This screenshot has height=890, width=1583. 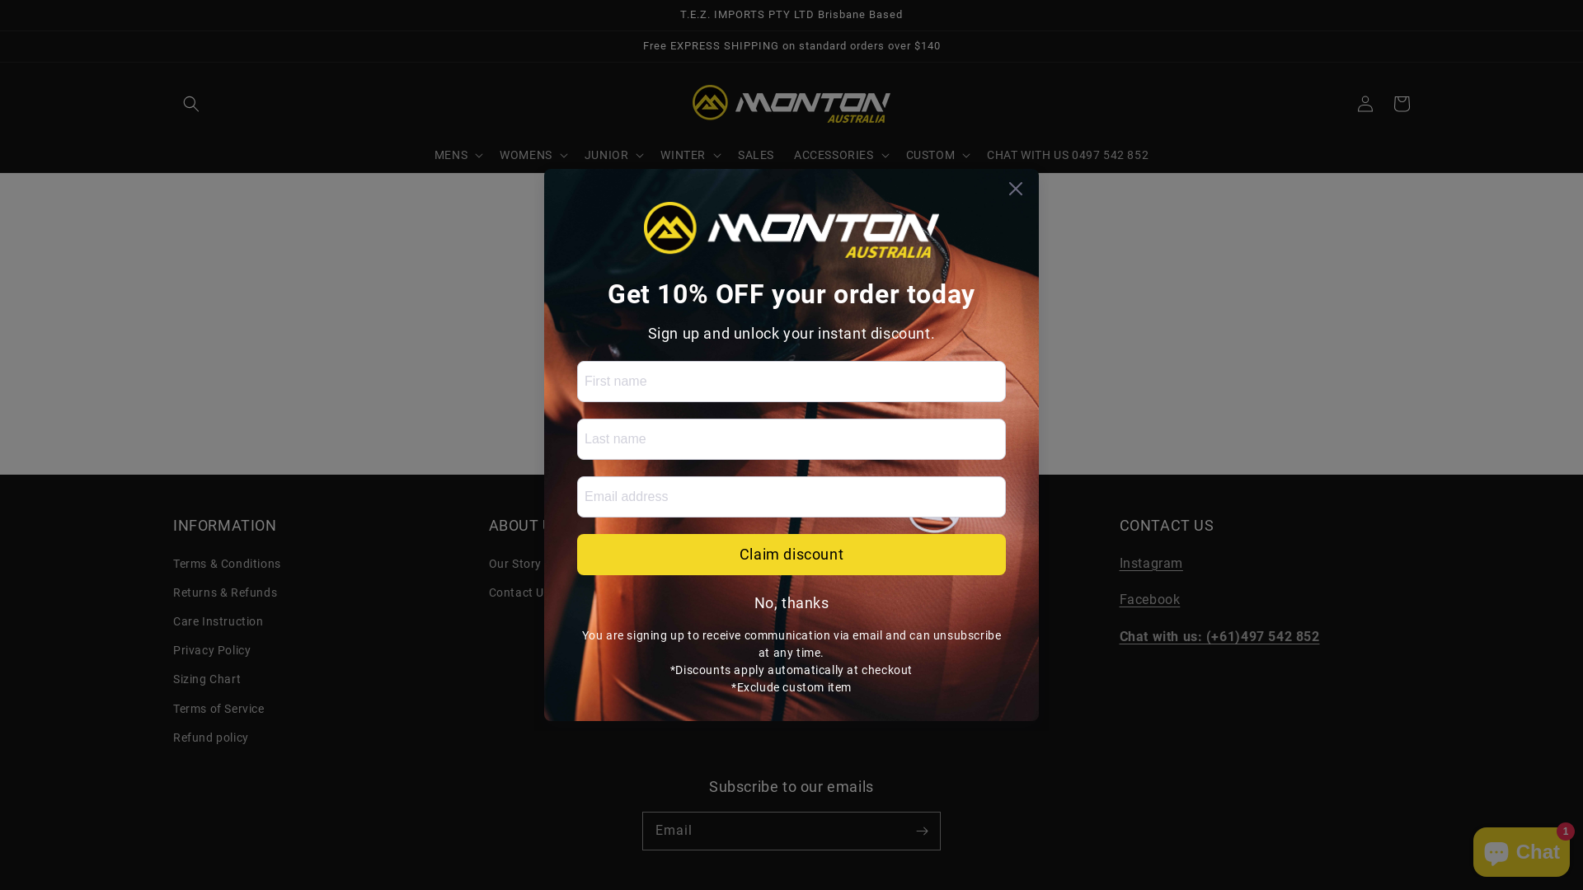 What do you see at coordinates (211, 738) in the screenshot?
I see `Refund policy` at bounding box center [211, 738].